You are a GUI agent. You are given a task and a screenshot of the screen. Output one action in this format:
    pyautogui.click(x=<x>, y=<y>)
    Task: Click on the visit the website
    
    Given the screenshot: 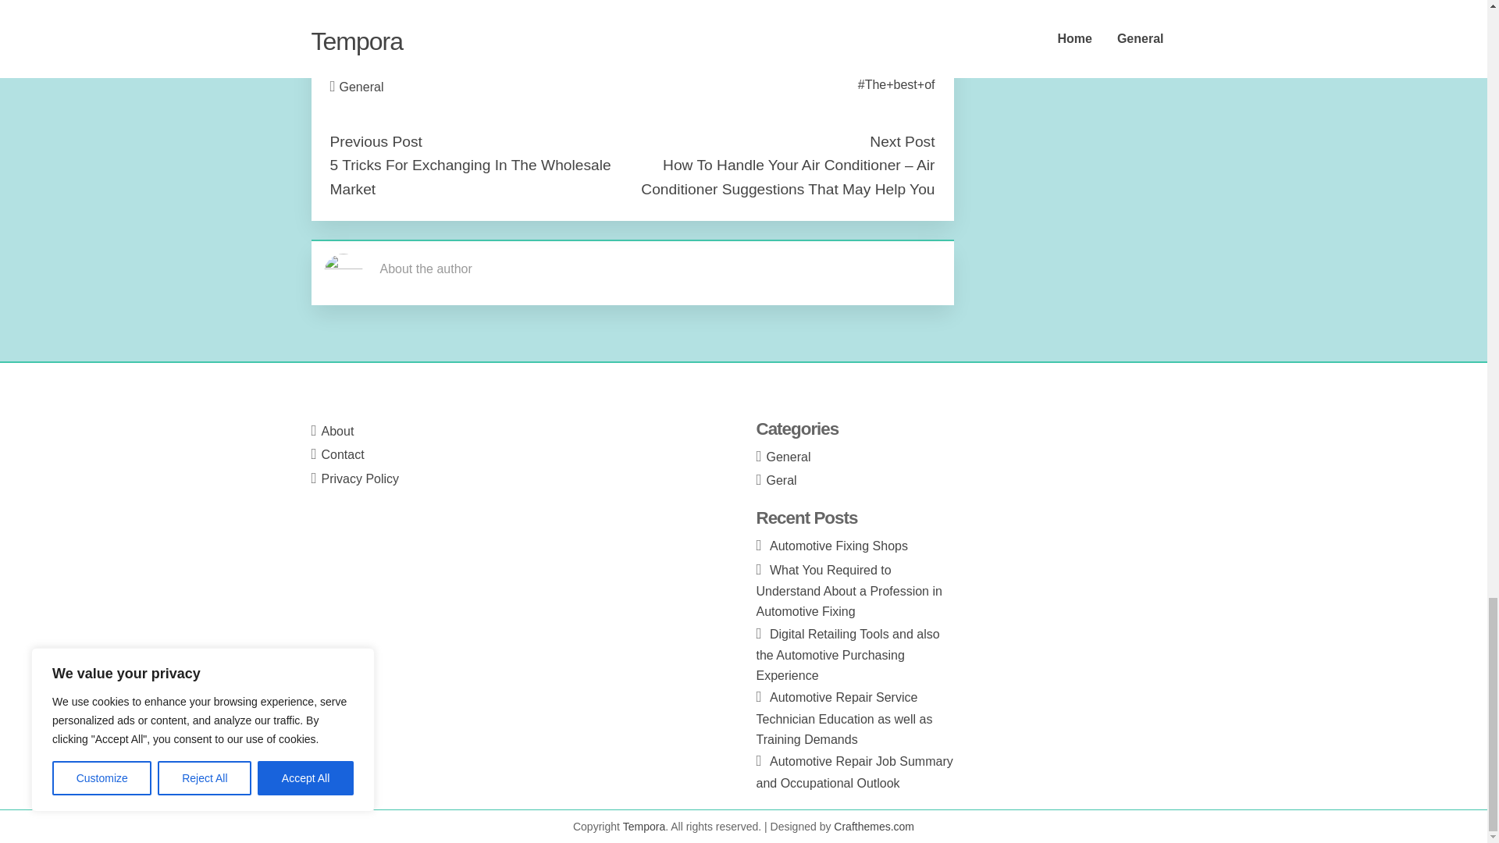 What is the action you would take?
    pyautogui.click(x=373, y=32)
    